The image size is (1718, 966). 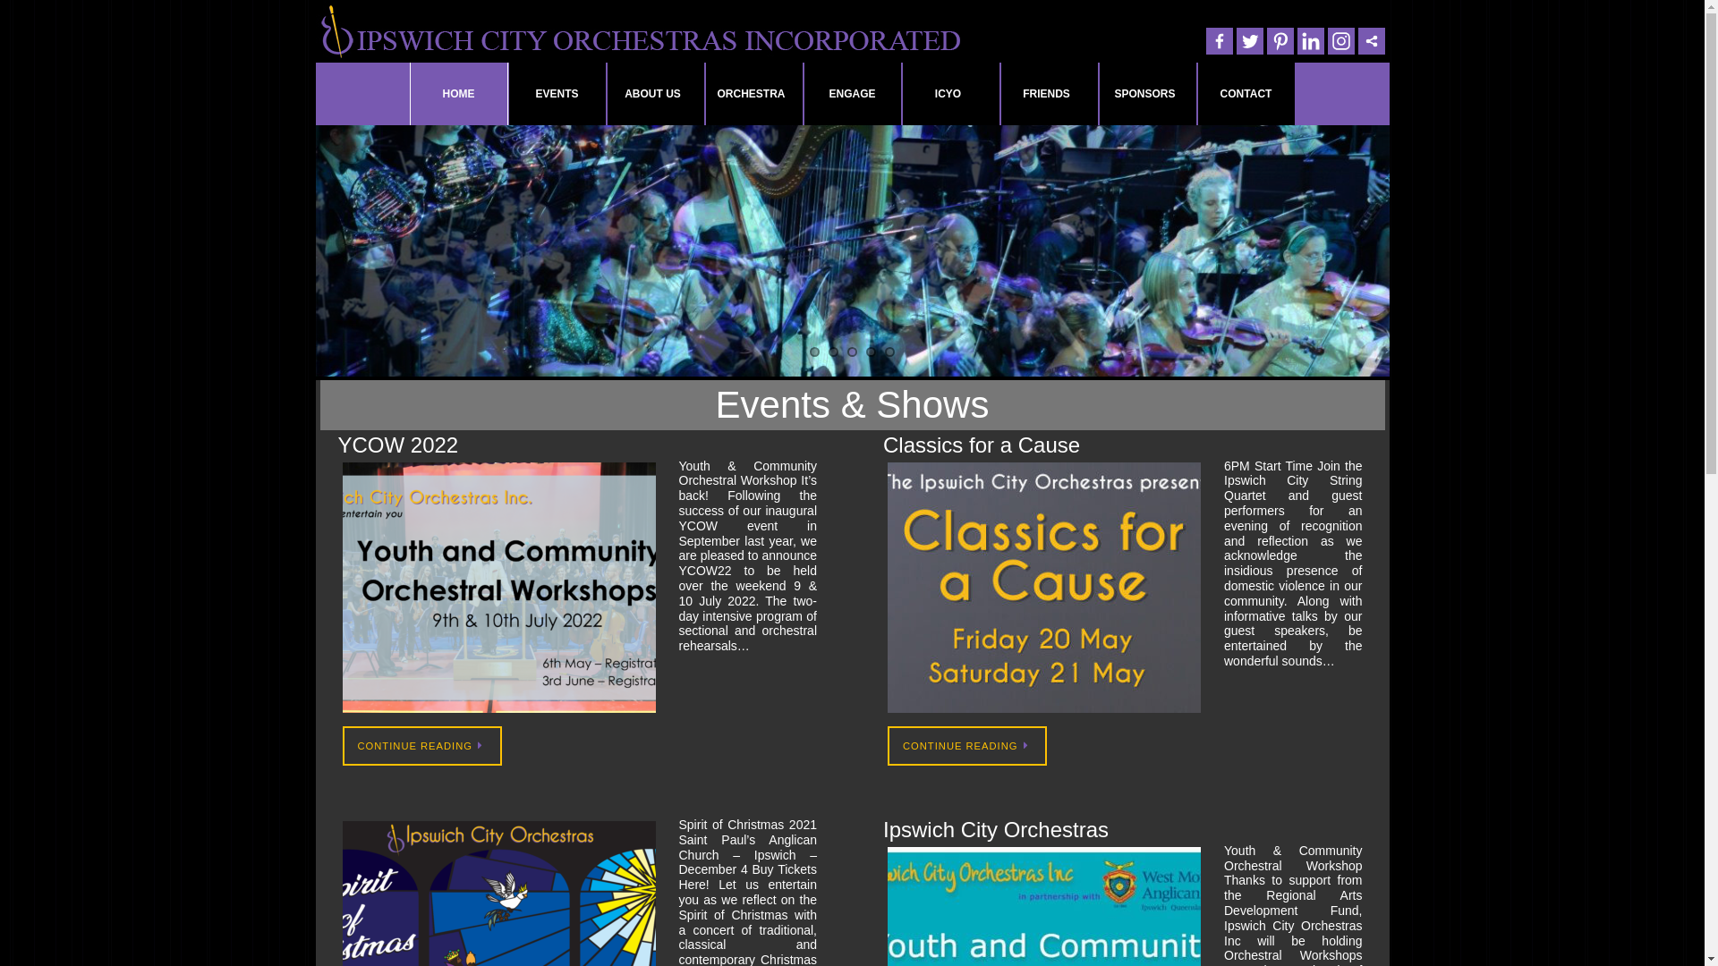 I want to click on 2, so click(x=834, y=352).